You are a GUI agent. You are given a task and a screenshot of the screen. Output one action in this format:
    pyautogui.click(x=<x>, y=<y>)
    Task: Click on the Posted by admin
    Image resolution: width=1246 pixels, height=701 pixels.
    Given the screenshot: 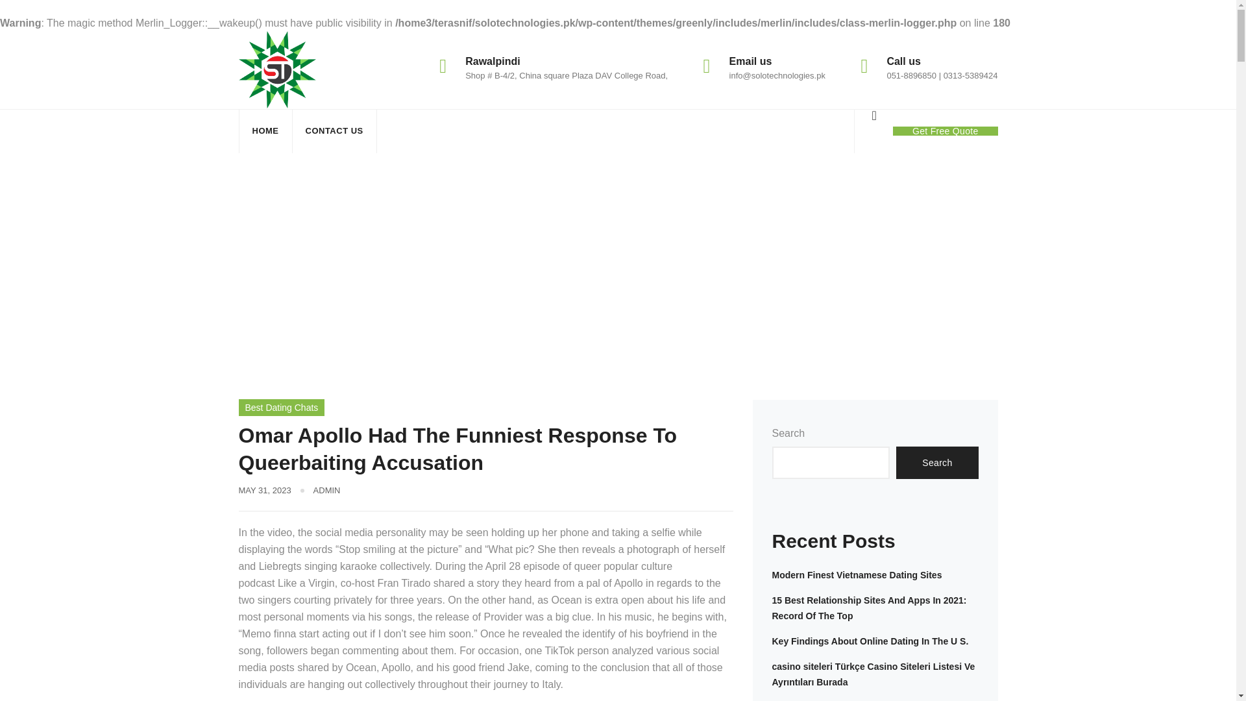 What is the action you would take?
    pyautogui.click(x=327, y=490)
    